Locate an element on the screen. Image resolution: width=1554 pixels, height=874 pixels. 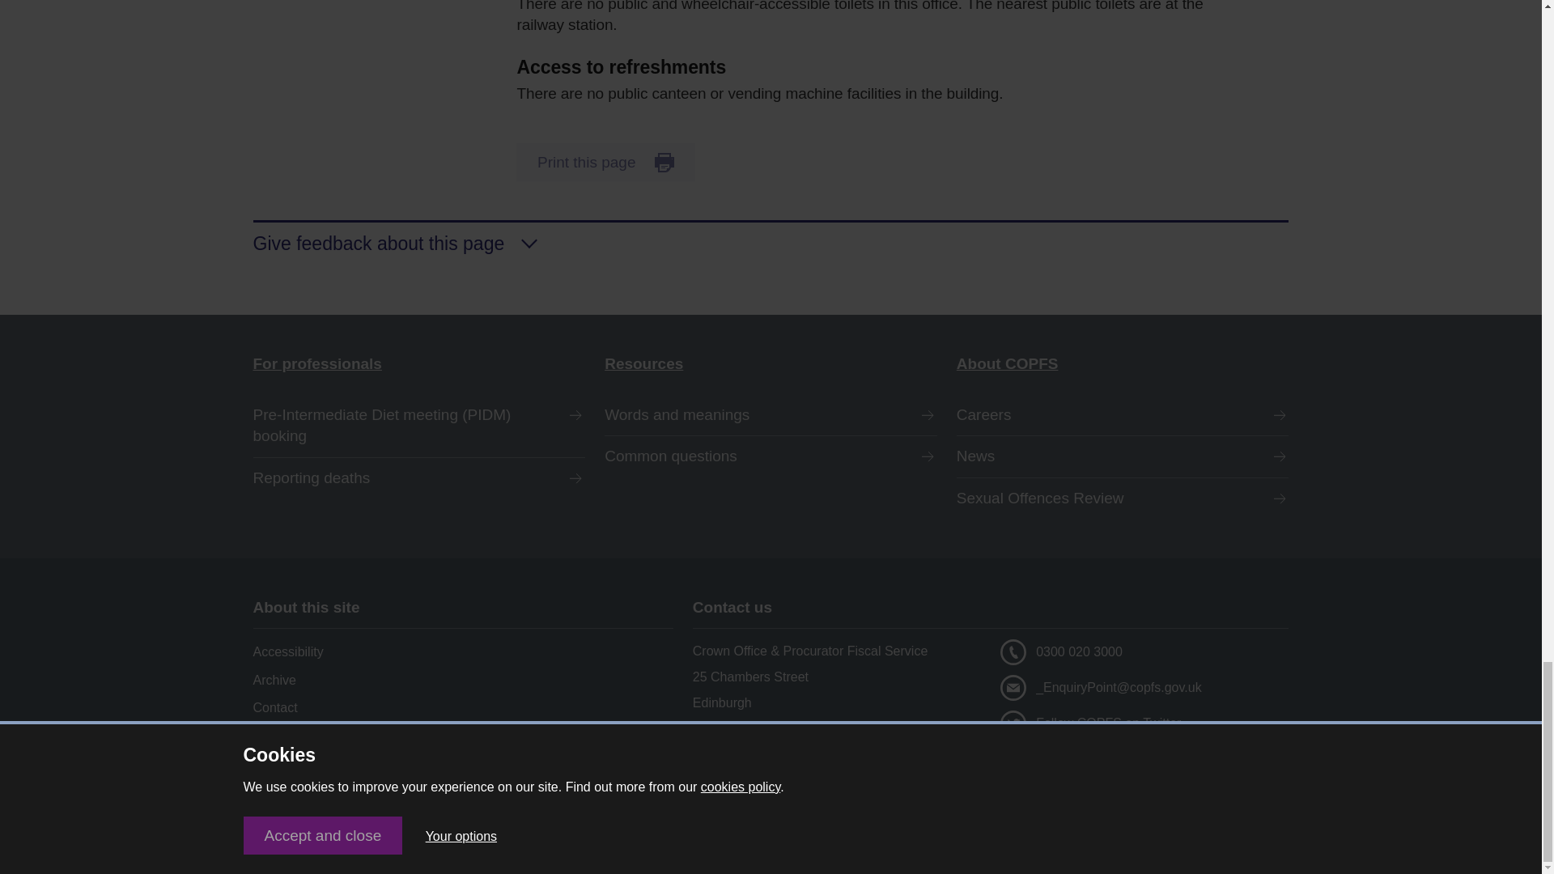
Sexual Offences Review is located at coordinates (1123, 499).